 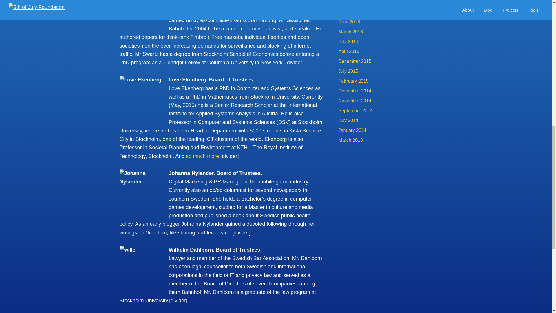 What do you see at coordinates (348, 121) in the screenshot?
I see `July 2014` at bounding box center [348, 121].